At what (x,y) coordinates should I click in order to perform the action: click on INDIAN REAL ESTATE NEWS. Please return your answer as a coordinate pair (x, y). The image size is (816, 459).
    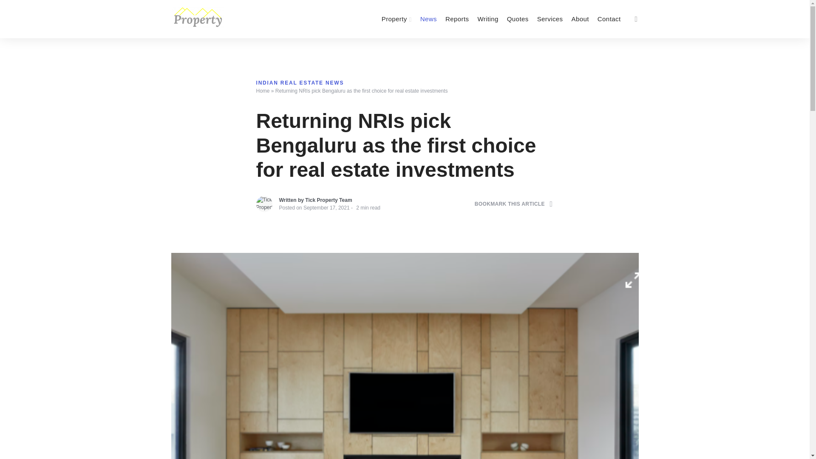
    Looking at the image, I should click on (300, 79).